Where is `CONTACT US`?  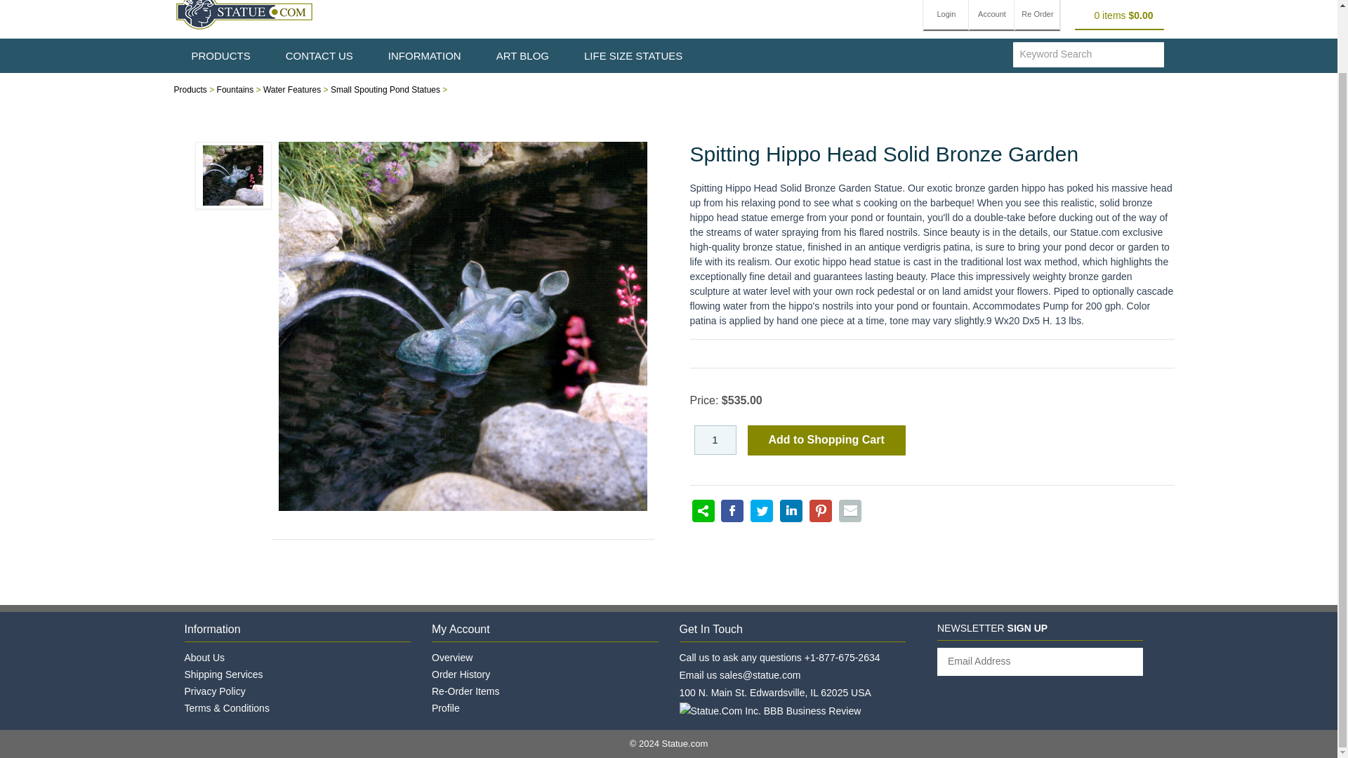
CONTACT US is located at coordinates (319, 55).